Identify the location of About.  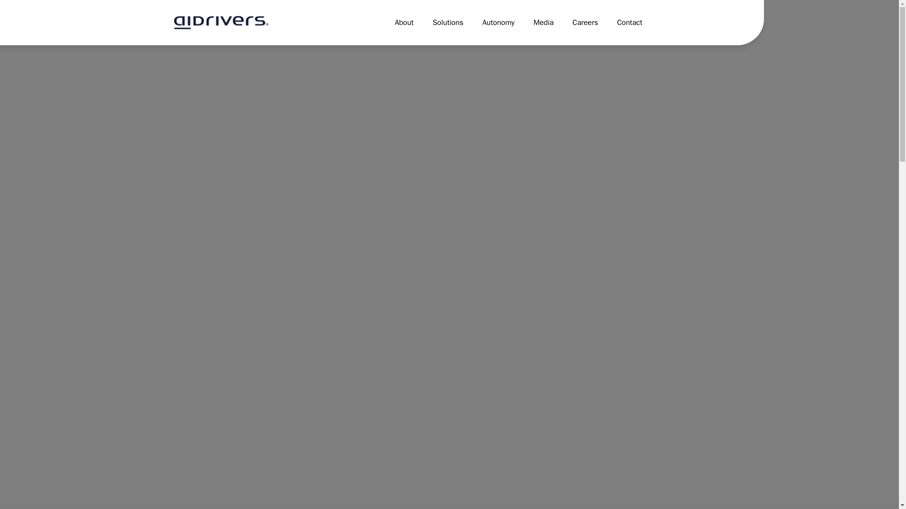
(404, 23).